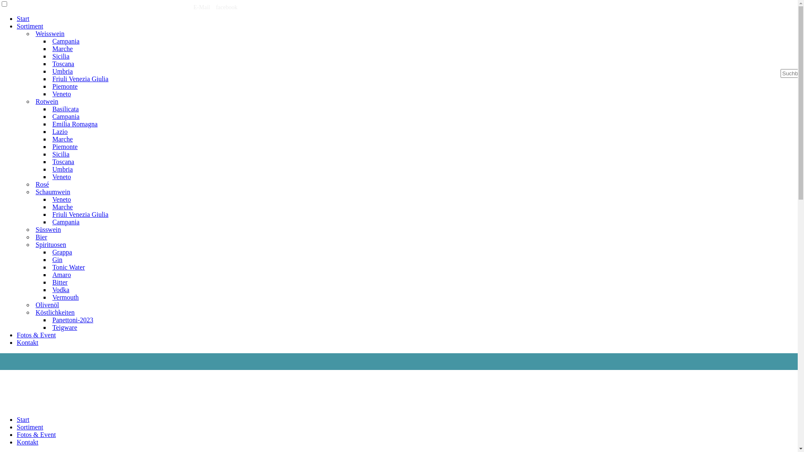 The width and height of the screenshot is (804, 452). Describe the element at coordinates (62, 252) in the screenshot. I see `Grappa` at that location.